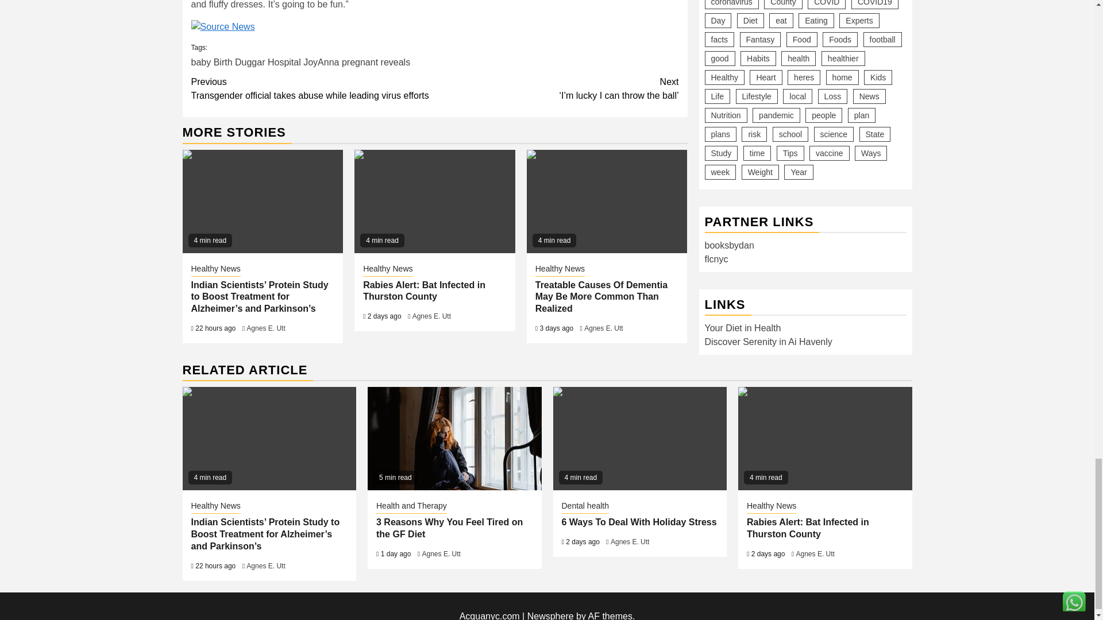  I want to click on baby, so click(200, 62).